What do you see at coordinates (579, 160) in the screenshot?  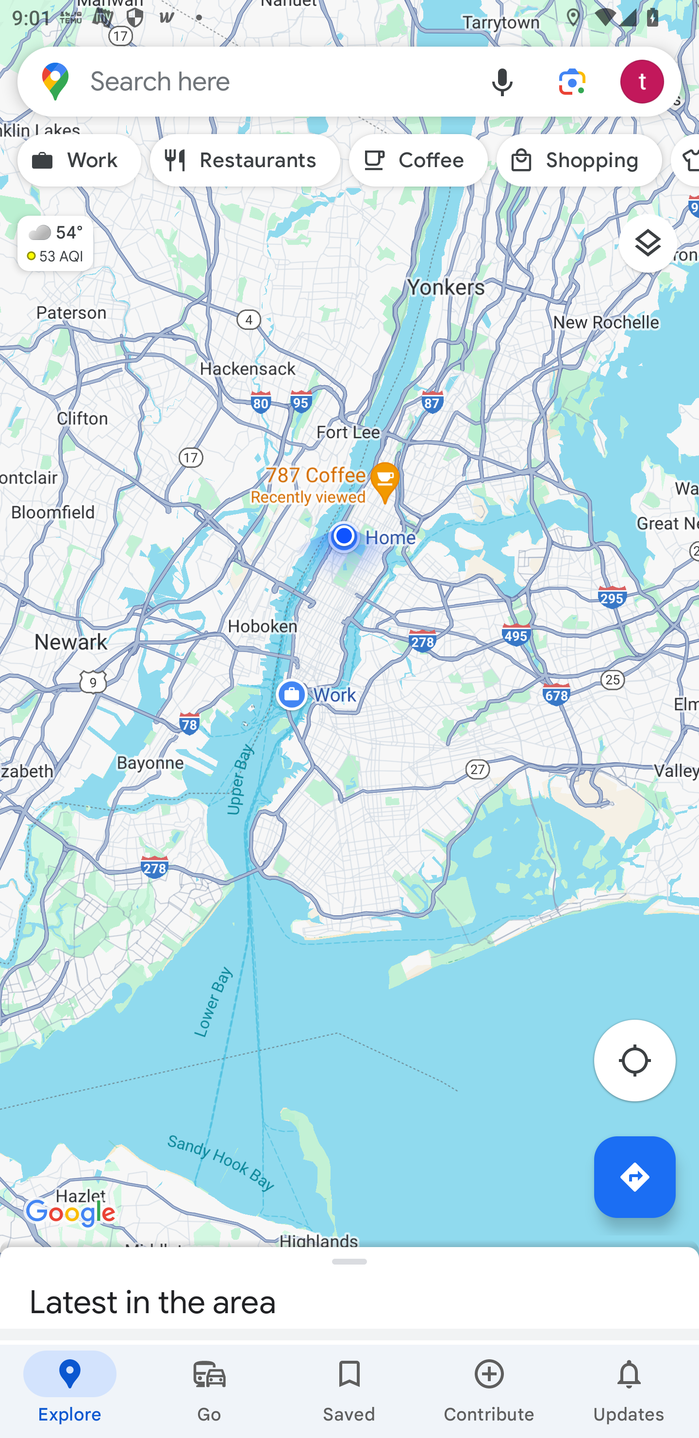 I see `Shopping Search for Shopping` at bounding box center [579, 160].